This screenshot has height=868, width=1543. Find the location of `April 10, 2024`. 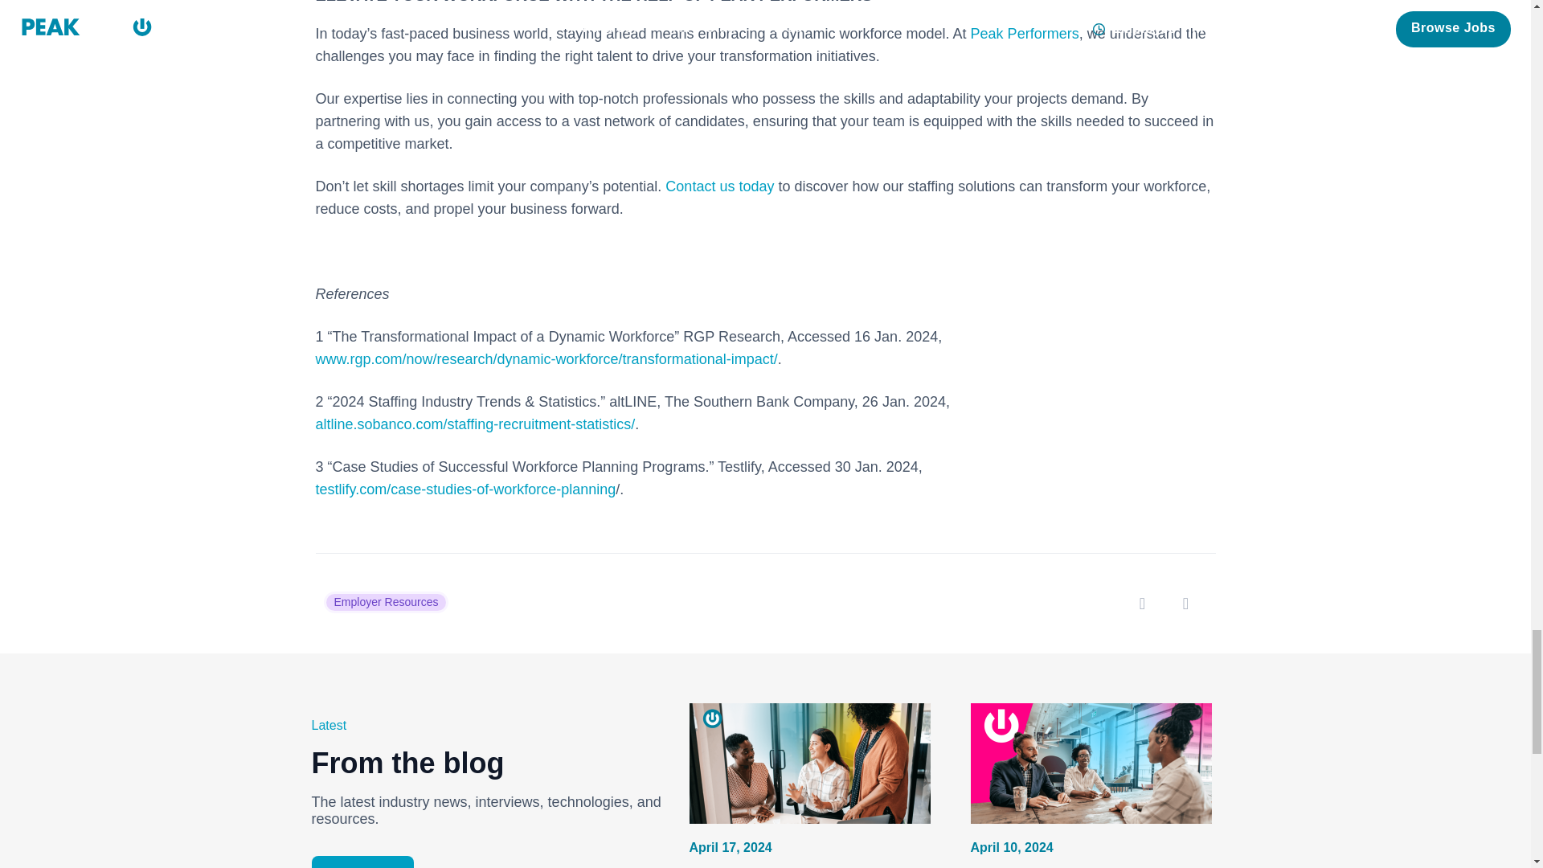

April 10, 2024 is located at coordinates (1012, 847).